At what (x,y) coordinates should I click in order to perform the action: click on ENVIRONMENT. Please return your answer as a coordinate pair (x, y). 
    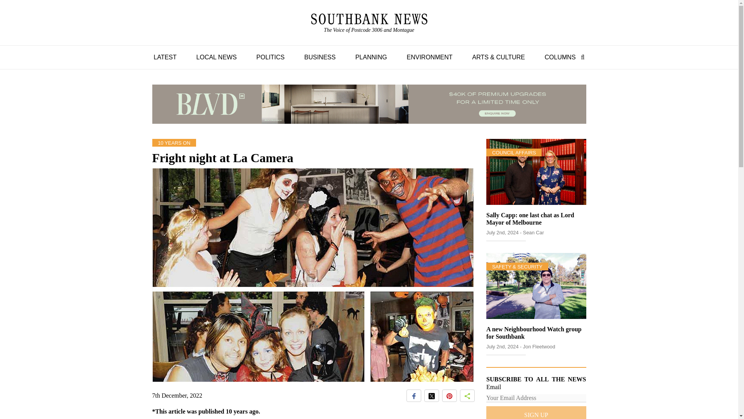
    Looking at the image, I should click on (560, 57).